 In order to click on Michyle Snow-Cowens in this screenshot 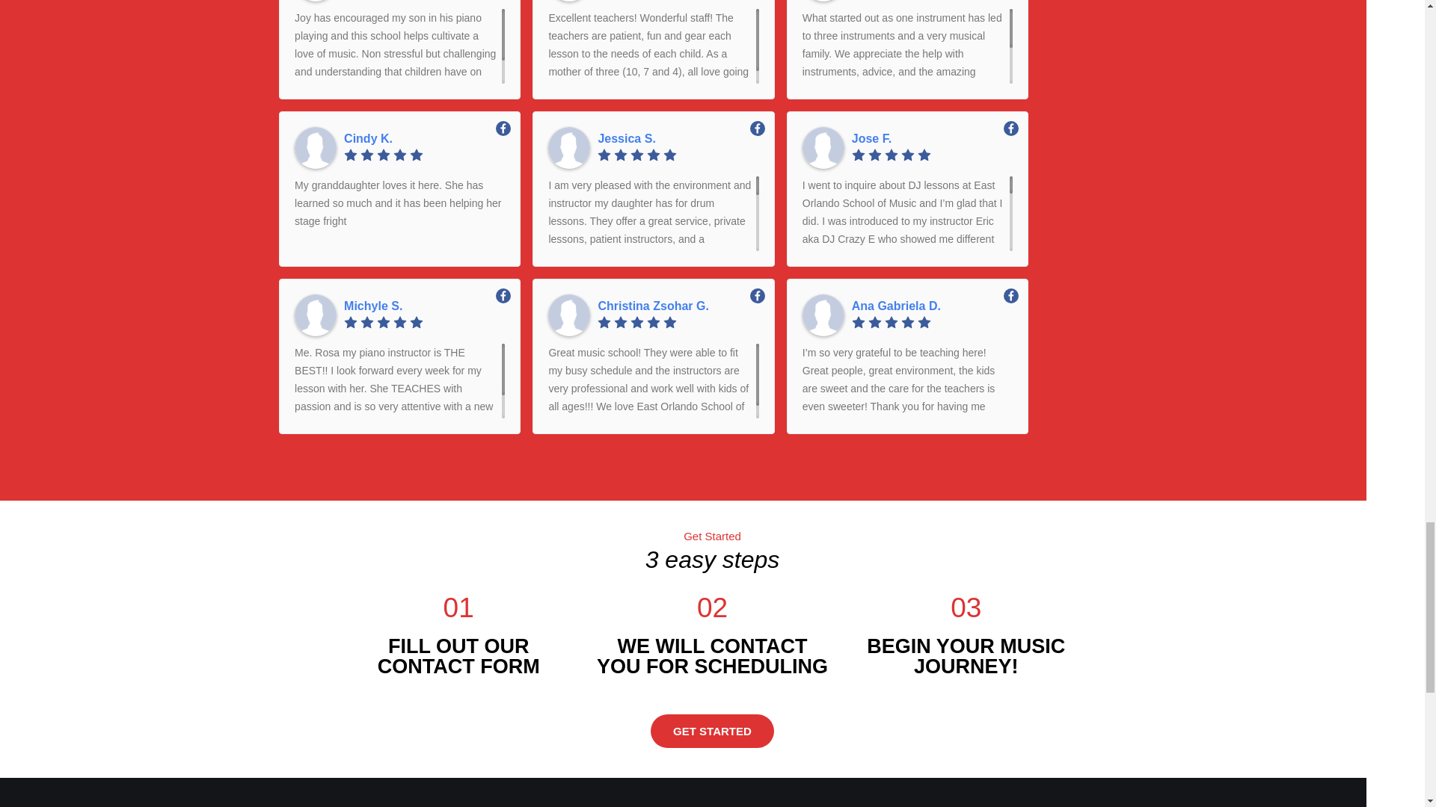, I will do `click(315, 315)`.